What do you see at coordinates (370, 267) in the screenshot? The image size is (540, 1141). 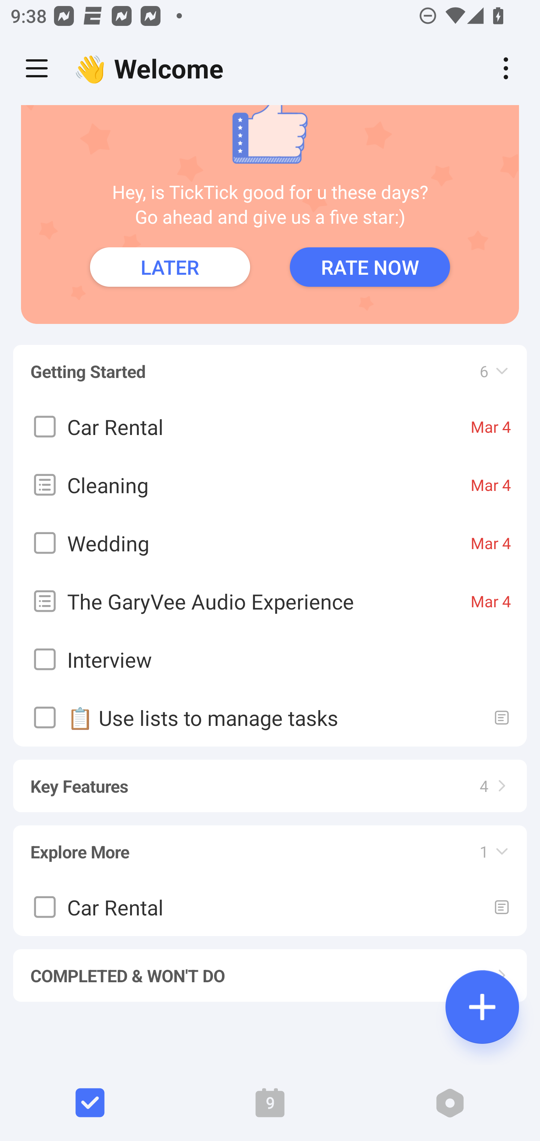 I see `RATE NOW` at bounding box center [370, 267].